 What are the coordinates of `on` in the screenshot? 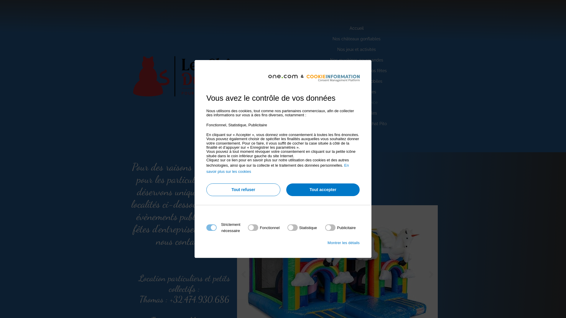 It's located at (264, 228).